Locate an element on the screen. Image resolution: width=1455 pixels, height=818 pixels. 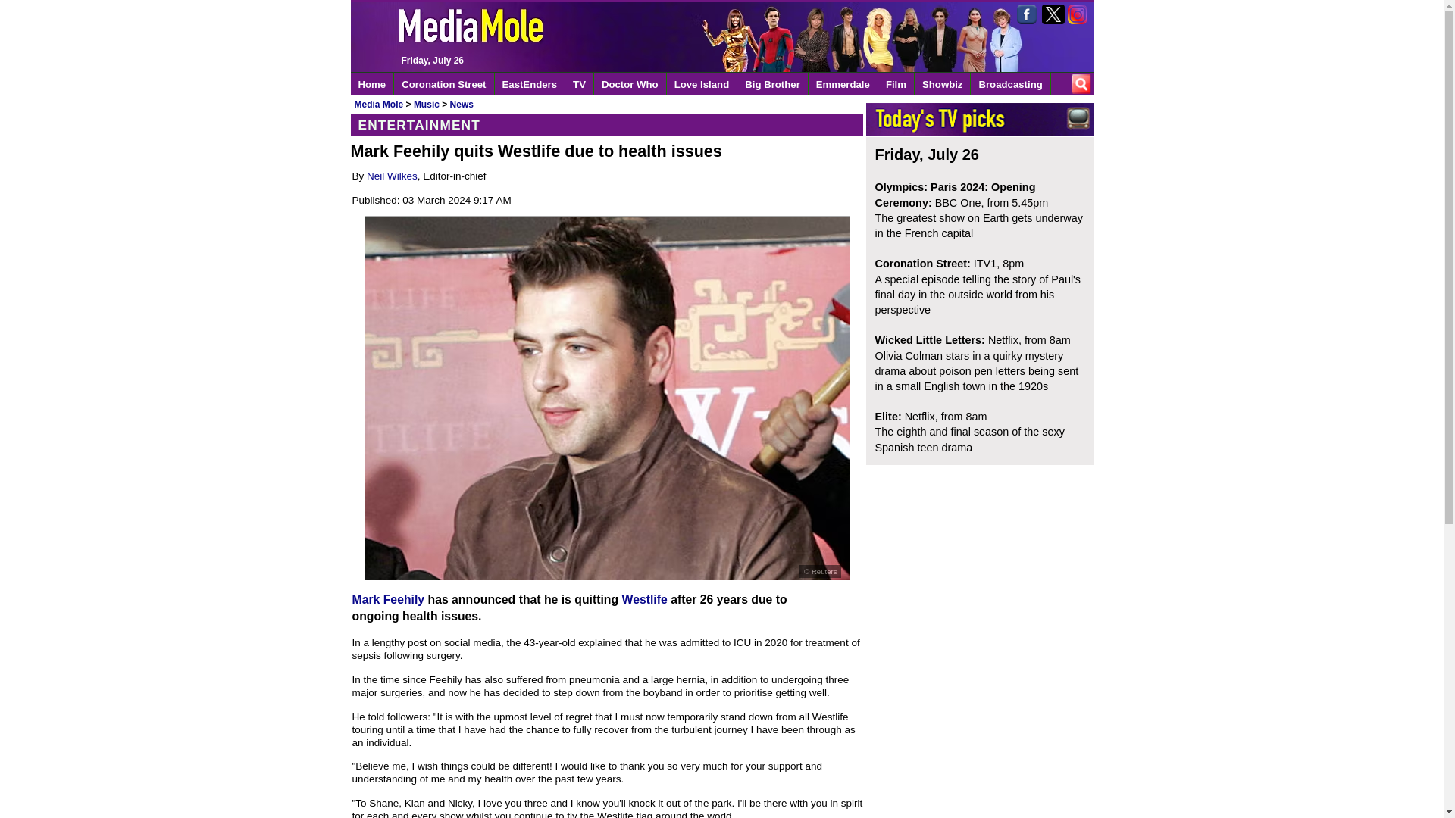
Facebook is located at coordinates (1028, 14).